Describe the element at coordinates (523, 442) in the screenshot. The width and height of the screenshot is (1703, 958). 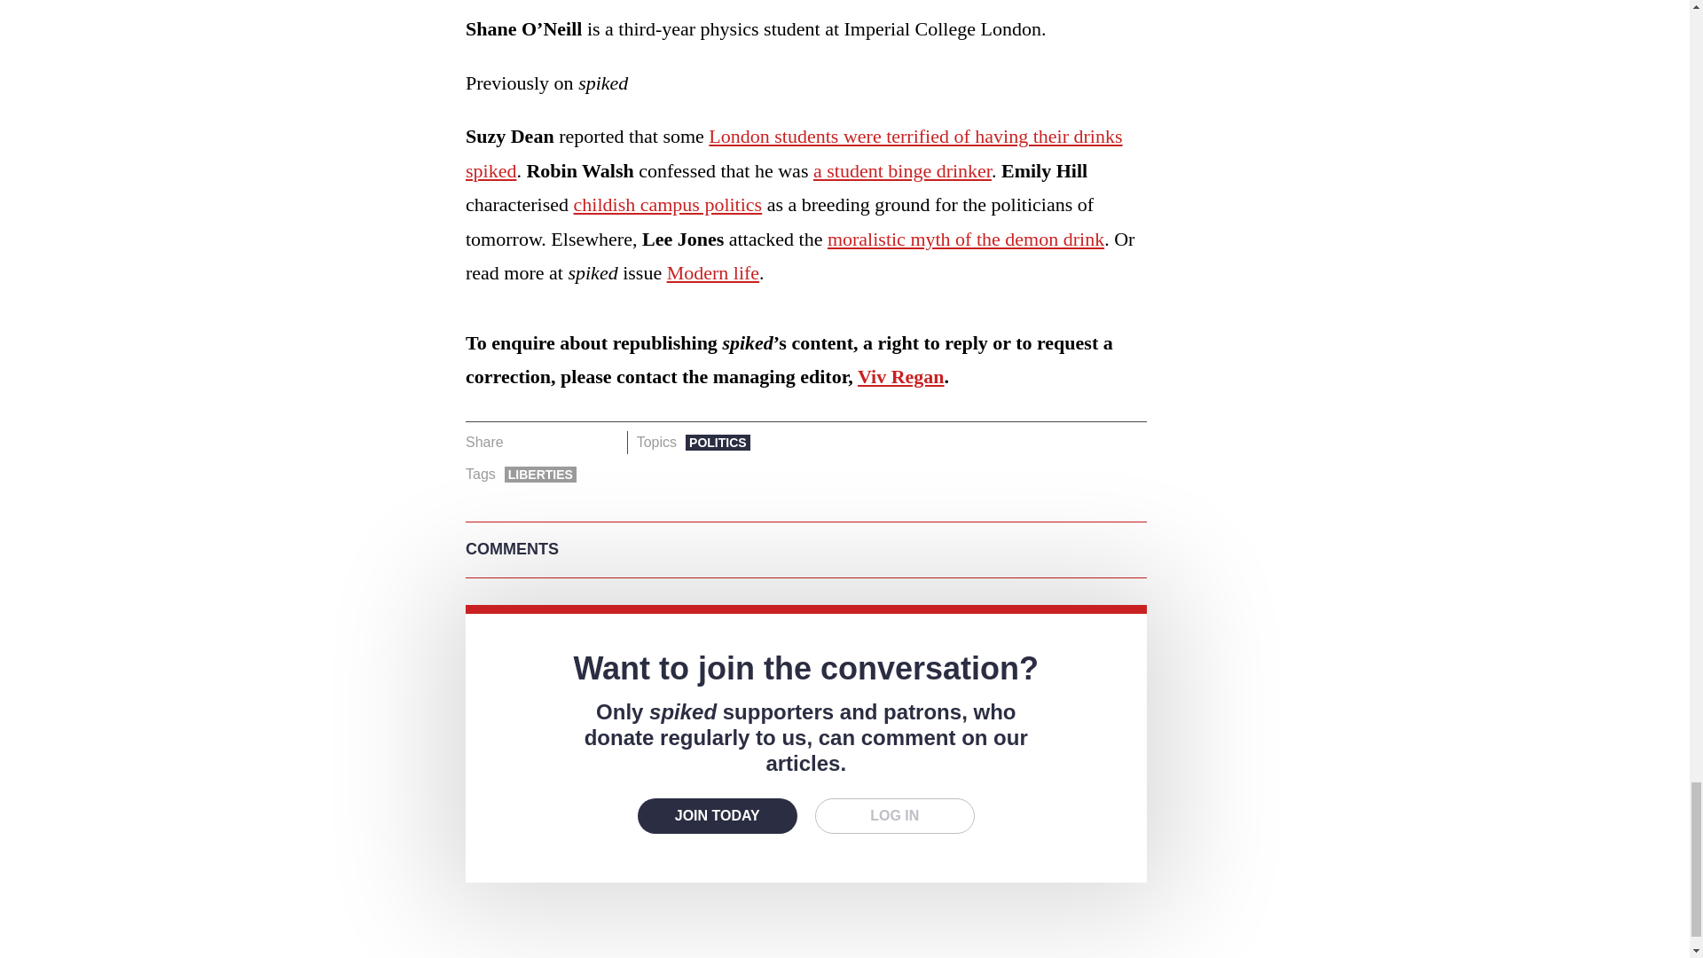
I see `Share on Facebook` at that location.